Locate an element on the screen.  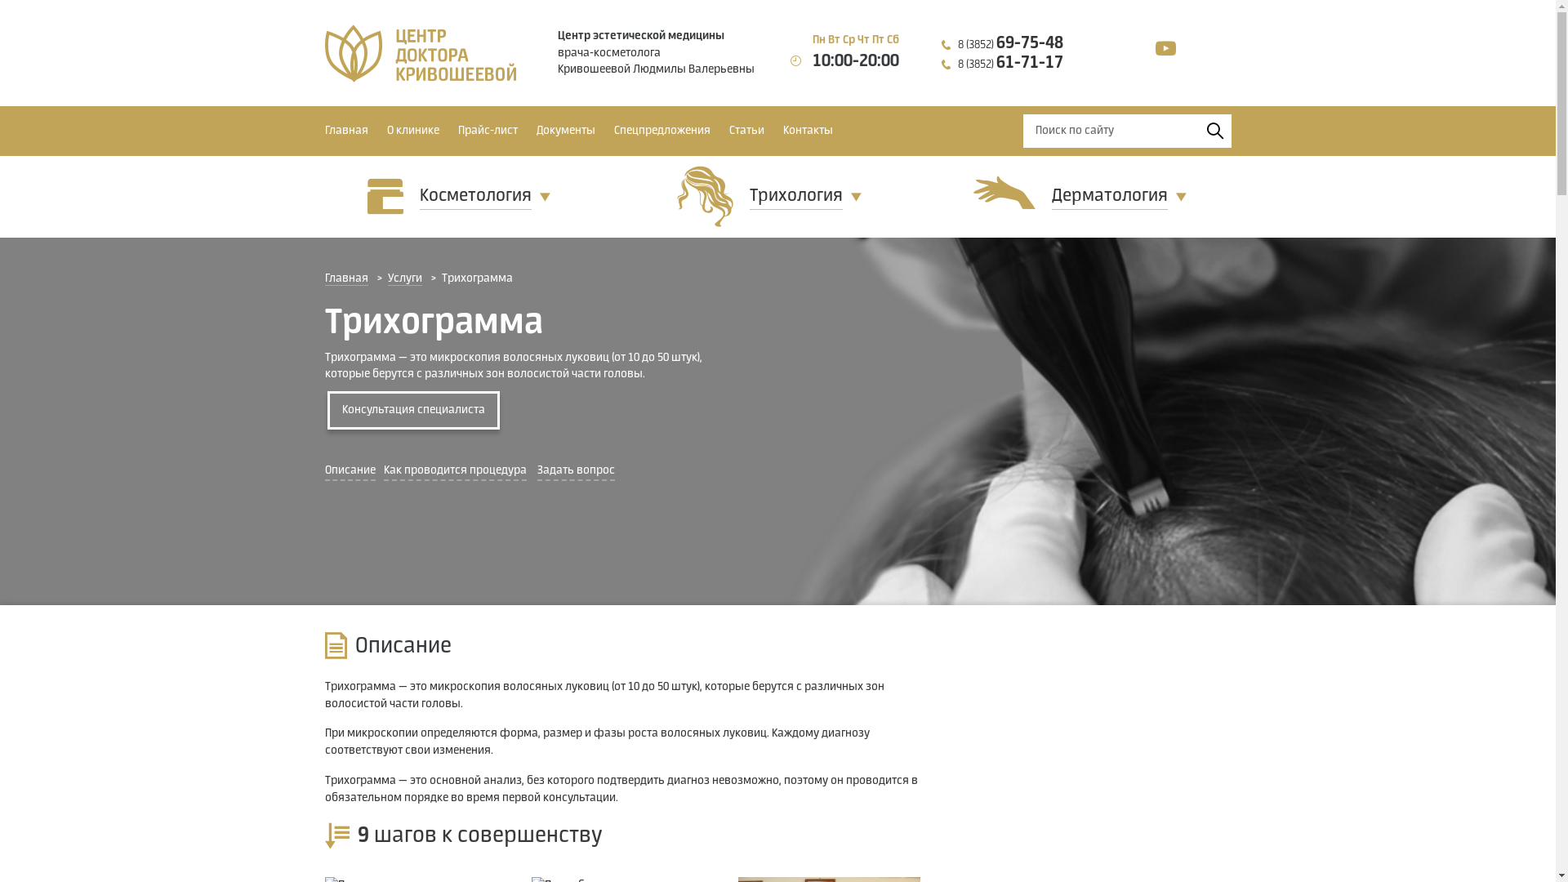
8 (3852) 61-71-17 is located at coordinates (1011, 65).